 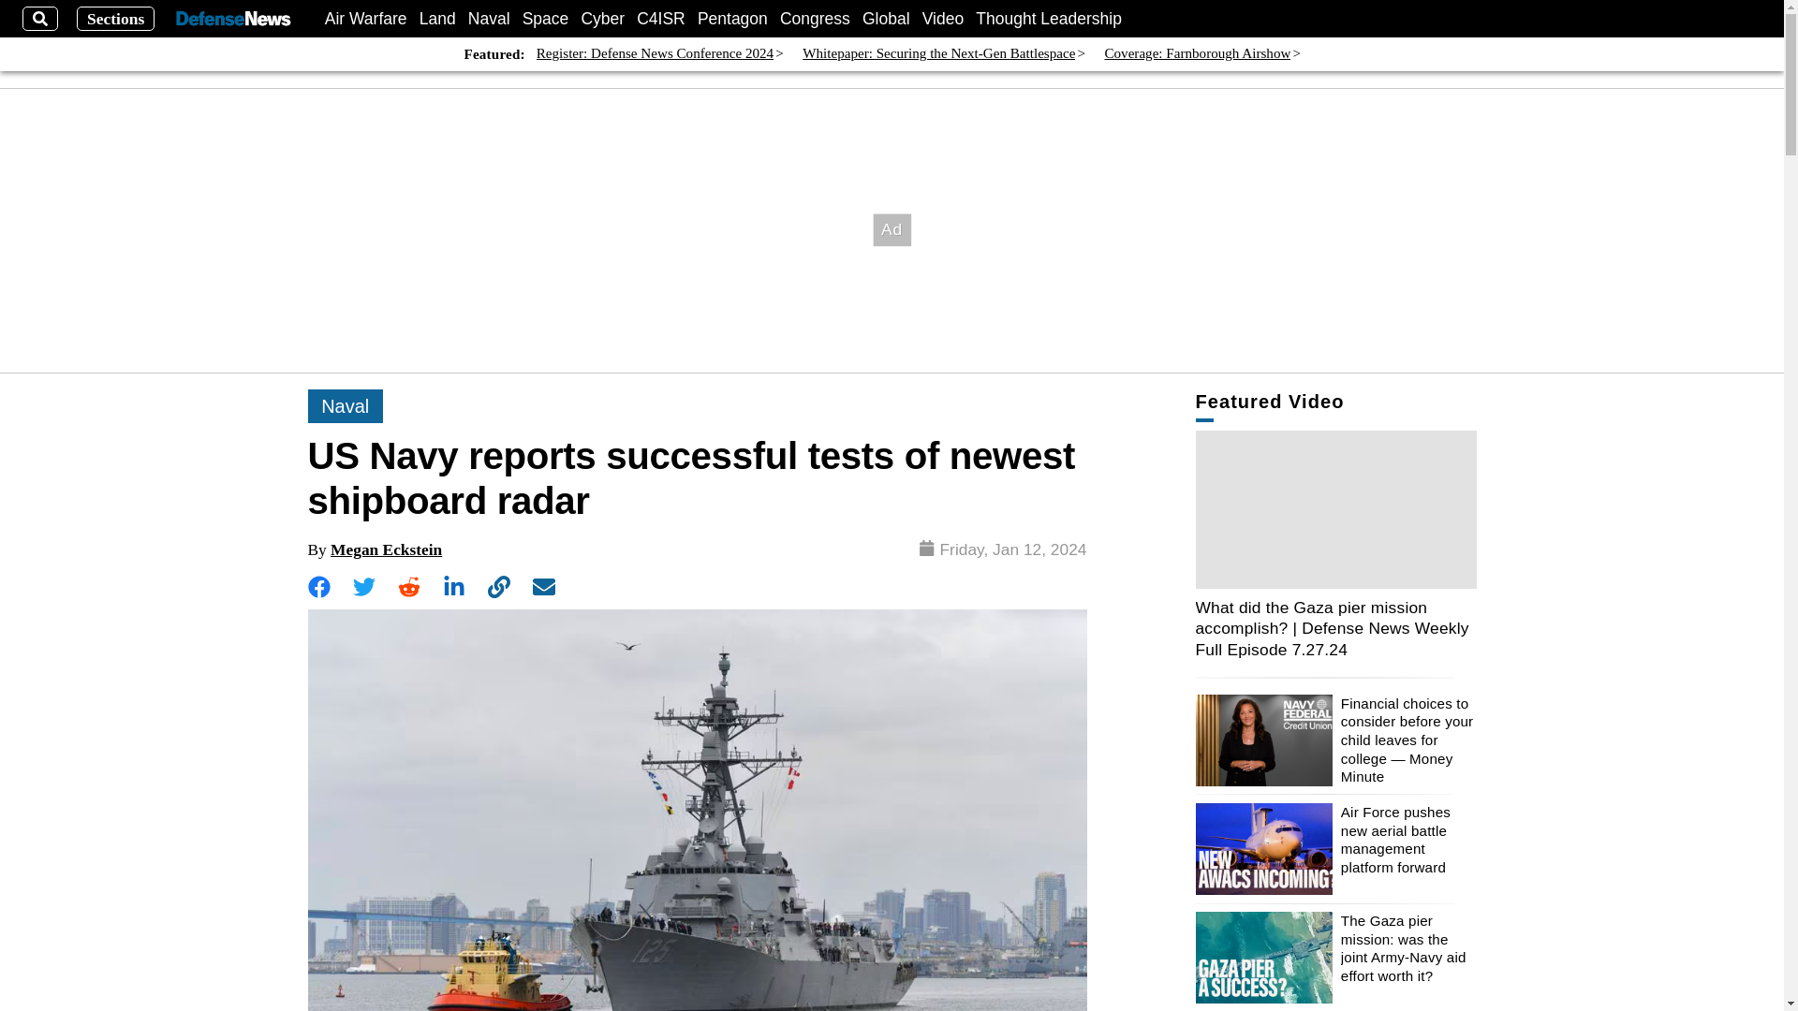 I want to click on Air Warfare, so click(x=366, y=19).